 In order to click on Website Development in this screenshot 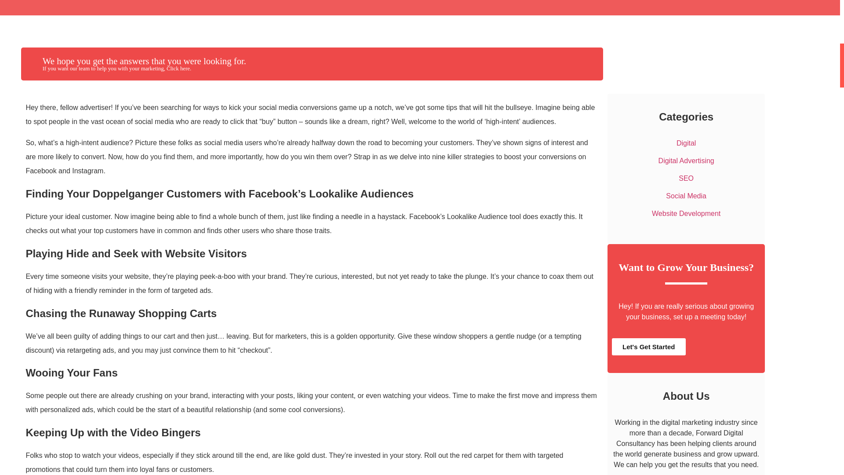, I will do `click(686, 213)`.